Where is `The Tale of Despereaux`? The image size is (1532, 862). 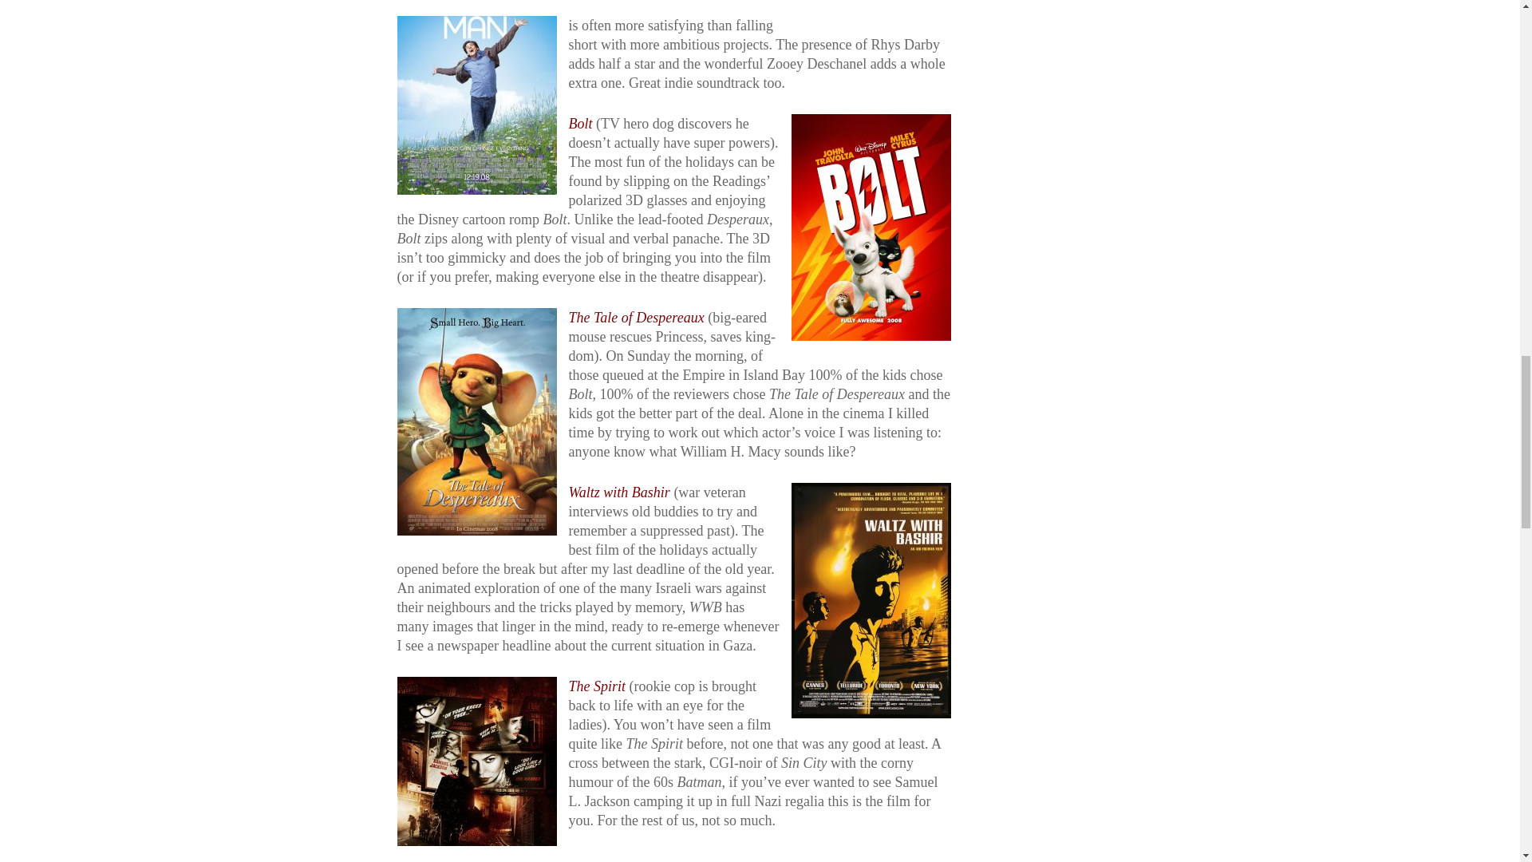 The Tale of Despereaux is located at coordinates (635, 318).